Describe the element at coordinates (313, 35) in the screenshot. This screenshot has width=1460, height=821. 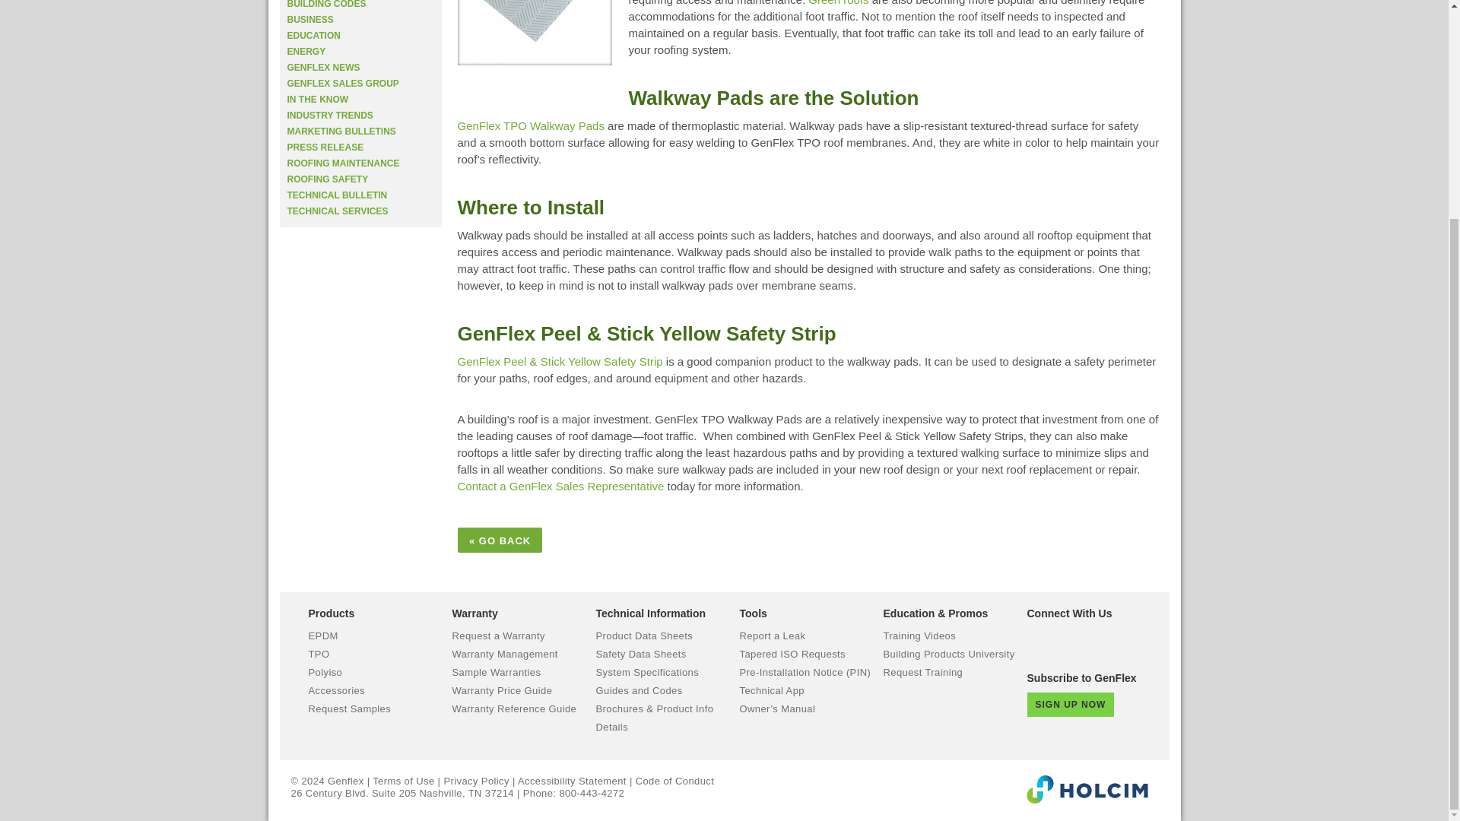
I see `View all posts in Education` at that location.